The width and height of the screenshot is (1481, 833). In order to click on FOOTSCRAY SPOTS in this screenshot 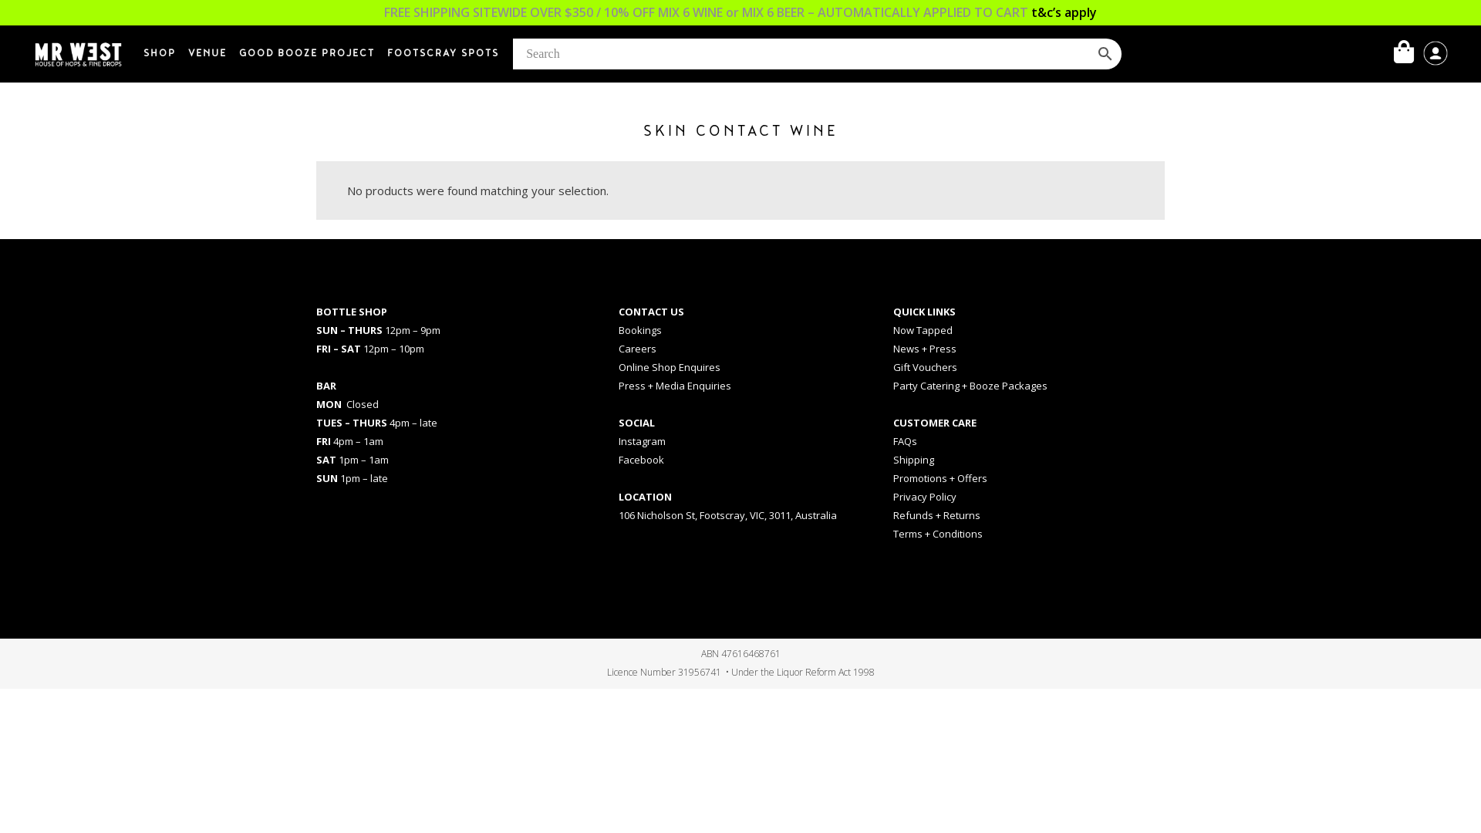, I will do `click(443, 54)`.